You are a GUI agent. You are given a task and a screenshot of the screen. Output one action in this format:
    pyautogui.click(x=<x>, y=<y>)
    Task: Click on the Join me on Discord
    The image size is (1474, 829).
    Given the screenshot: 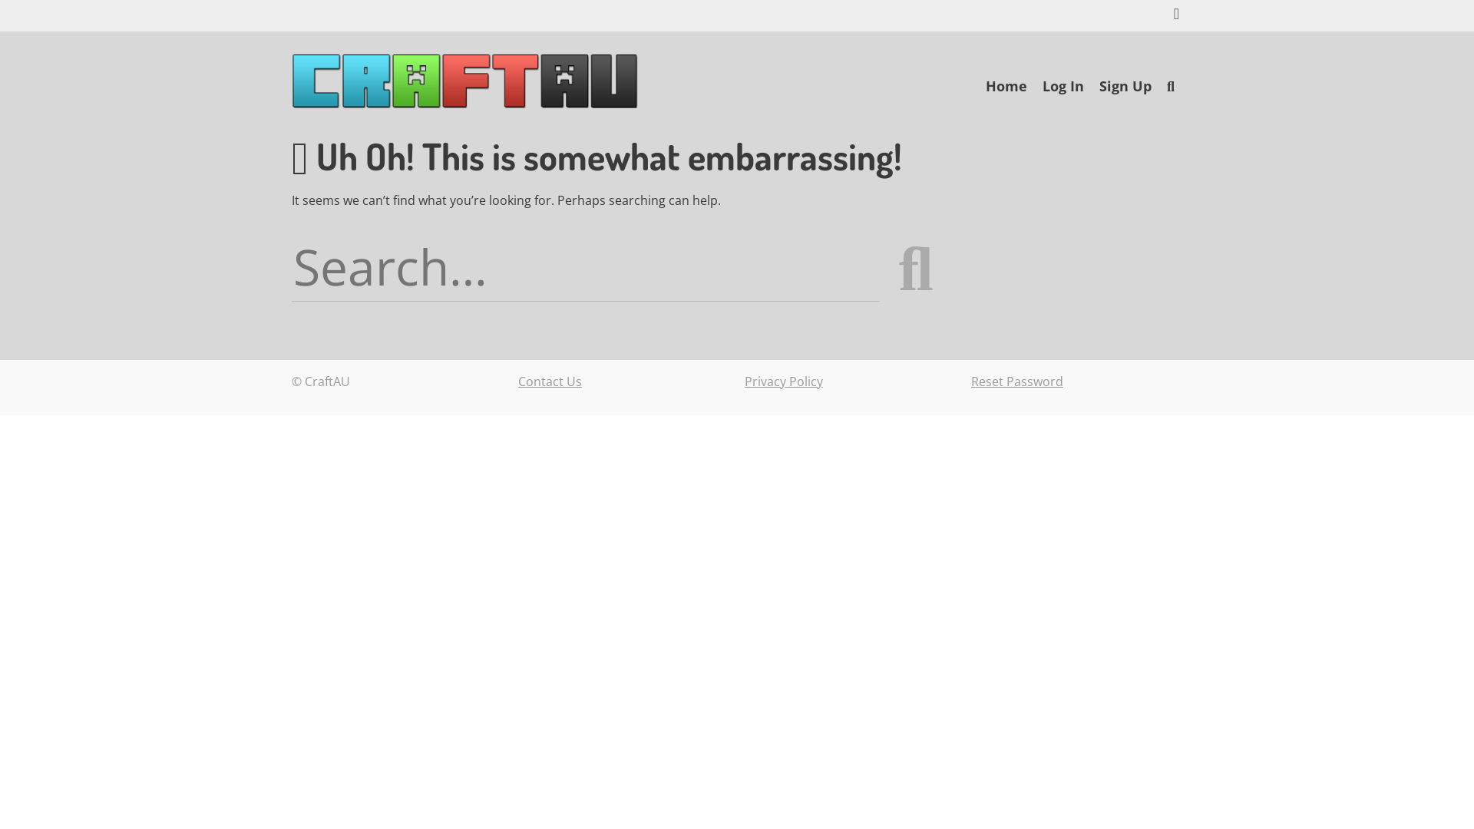 What is the action you would take?
    pyautogui.click(x=1176, y=15)
    